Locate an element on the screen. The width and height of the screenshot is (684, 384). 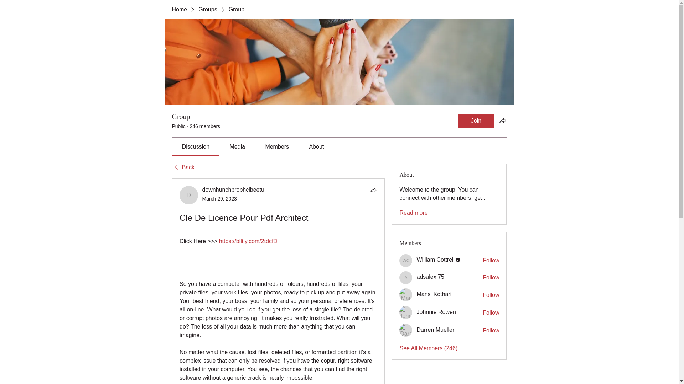
March 29, 2023 is located at coordinates (219, 198).